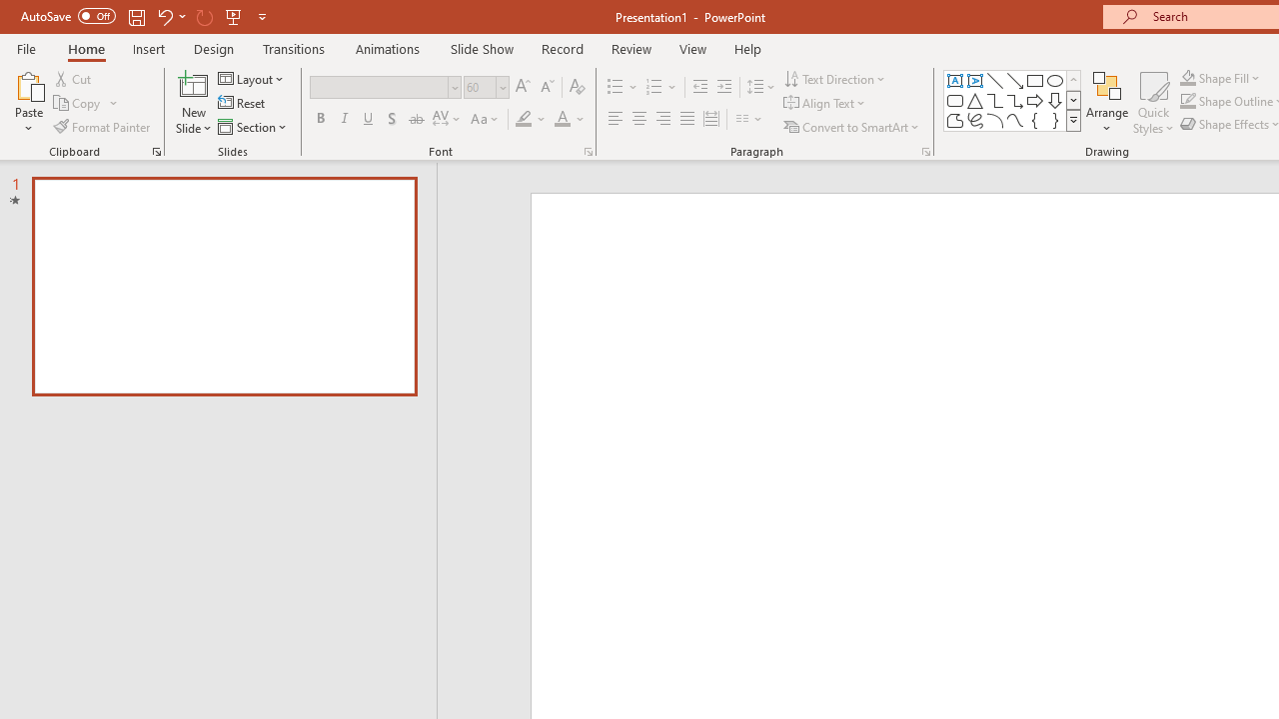 The height and width of the screenshot is (719, 1279). Describe the element at coordinates (724, 88) in the screenshot. I see `Increase Indent` at that location.